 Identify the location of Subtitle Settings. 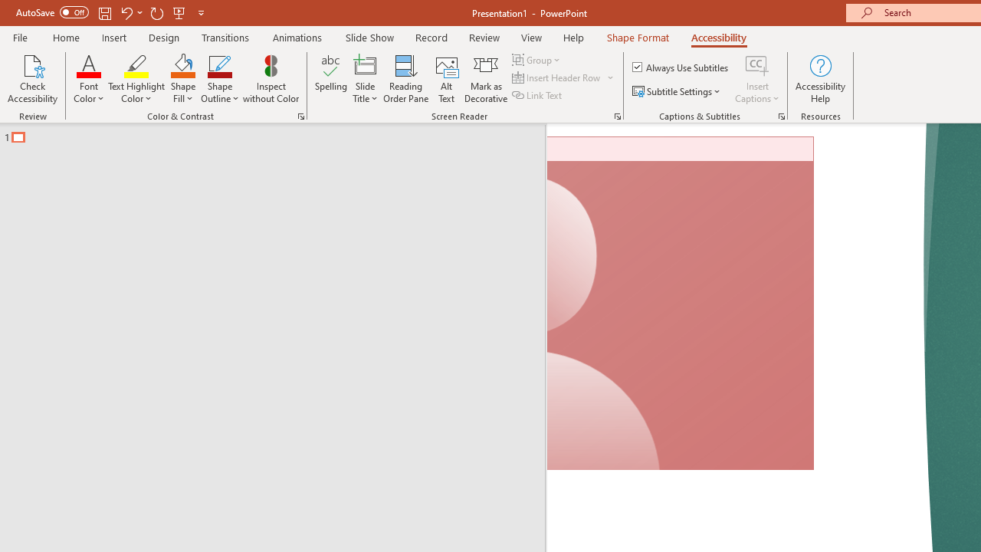
(678, 92).